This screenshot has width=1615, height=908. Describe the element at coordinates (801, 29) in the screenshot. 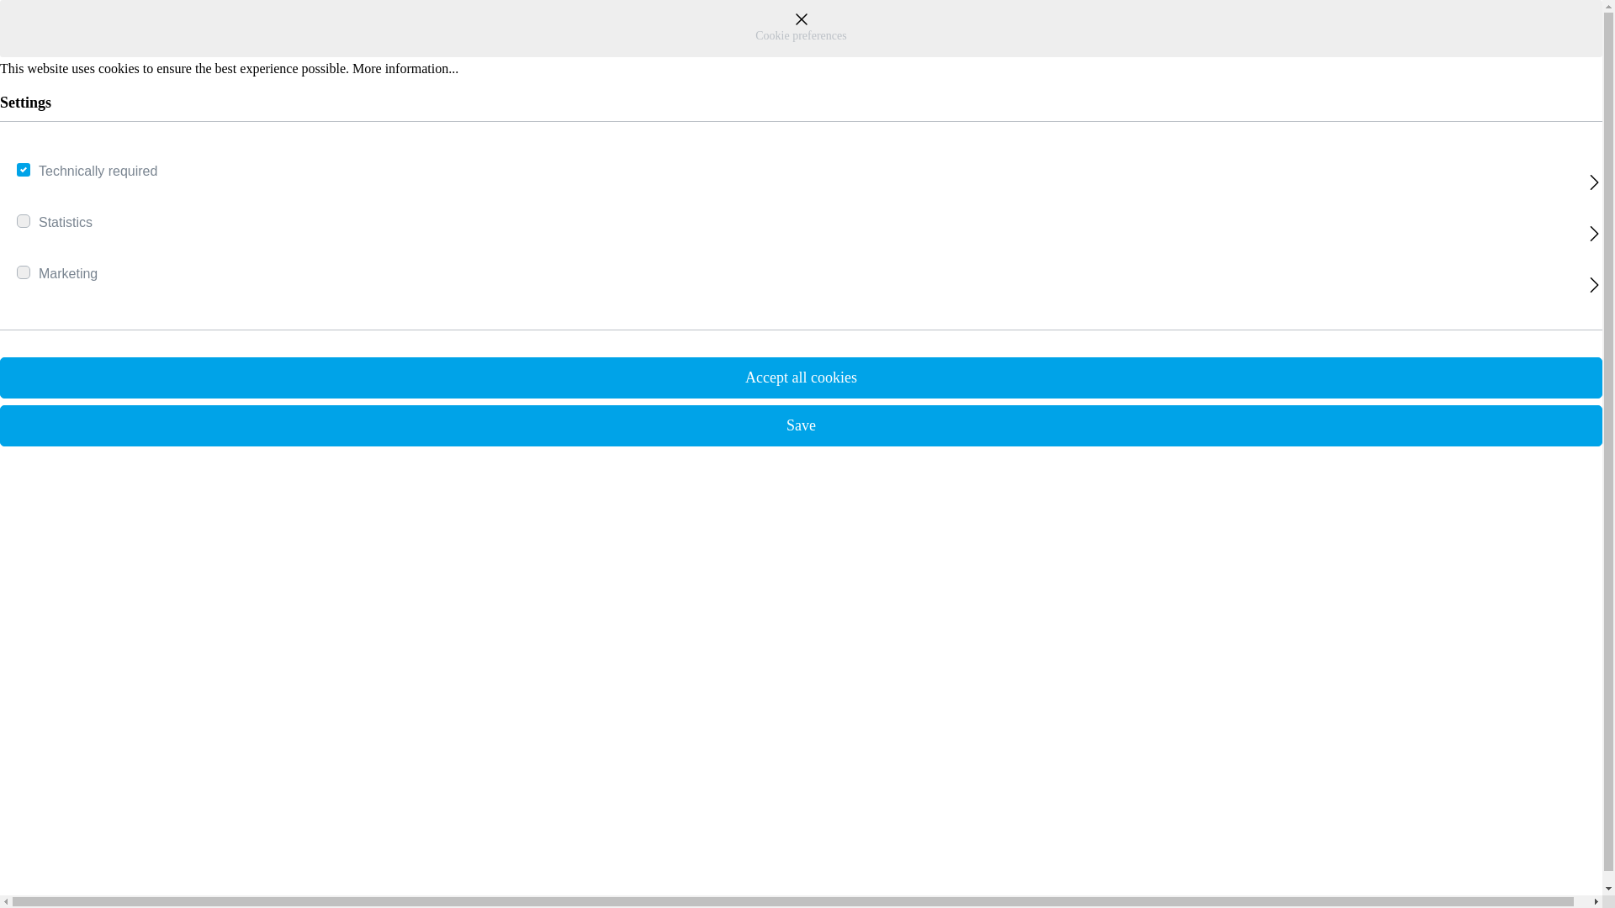

I see `Cookie preferences` at that location.